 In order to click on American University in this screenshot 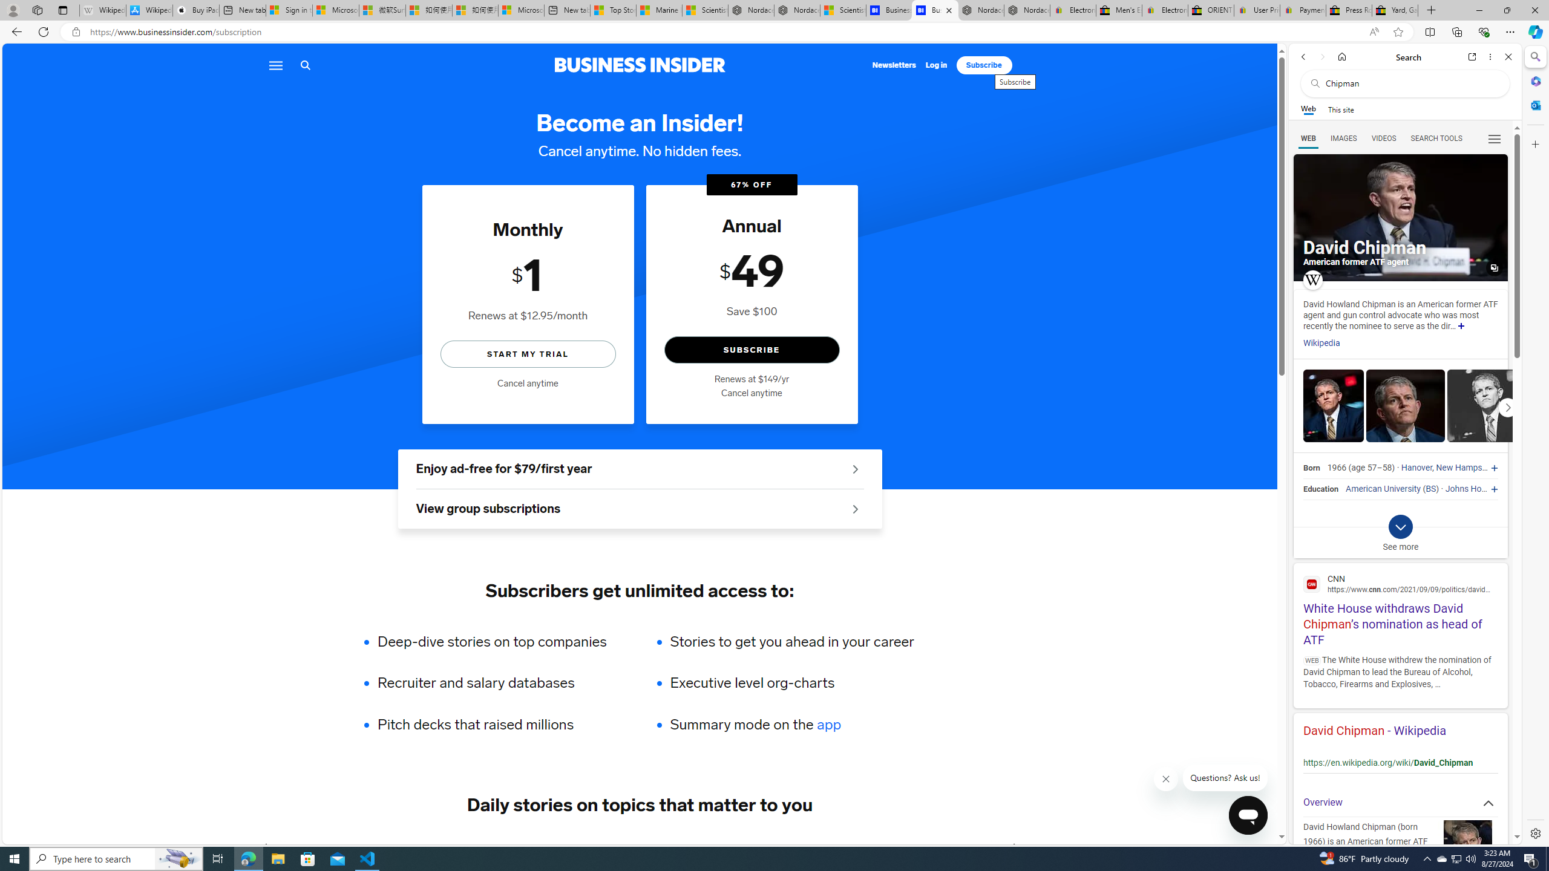, I will do `click(1383, 489)`.